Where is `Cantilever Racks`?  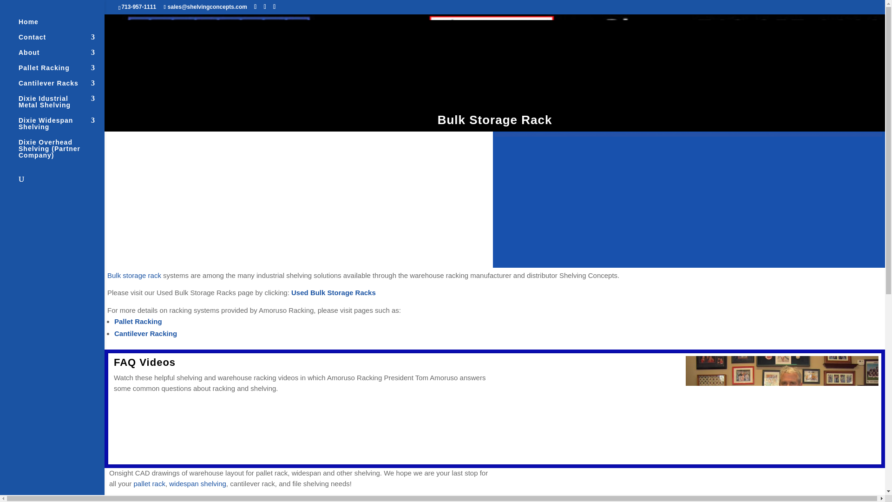 Cantilever Racks is located at coordinates (61, 87).